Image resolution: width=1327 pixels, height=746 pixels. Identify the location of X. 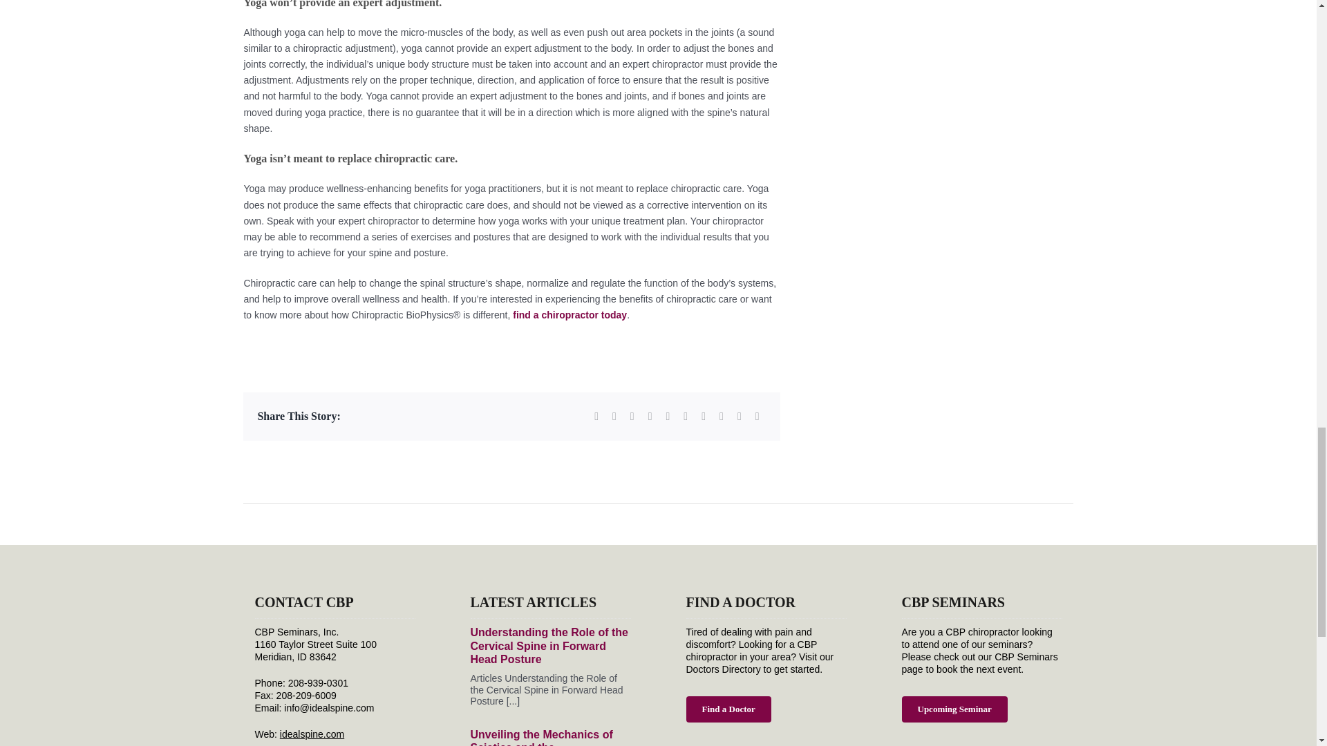
(614, 416).